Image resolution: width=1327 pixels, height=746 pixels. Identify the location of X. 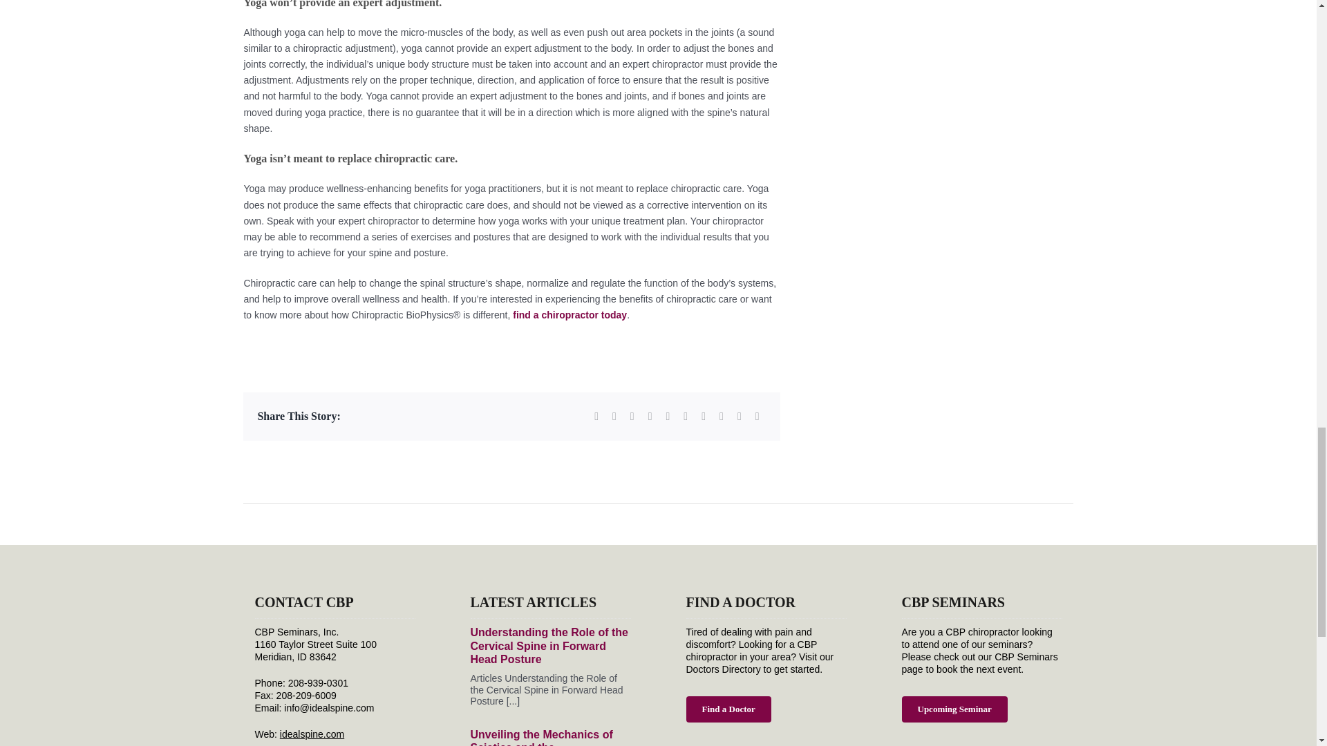
(614, 416).